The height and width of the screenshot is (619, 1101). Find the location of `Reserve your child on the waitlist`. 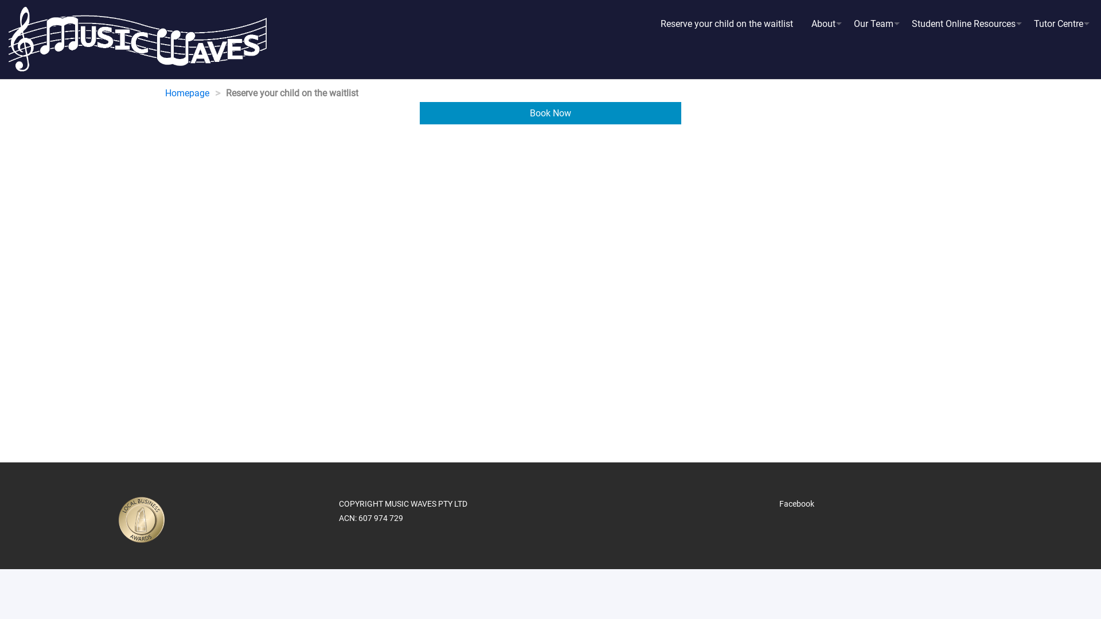

Reserve your child on the waitlist is located at coordinates (727, 24).